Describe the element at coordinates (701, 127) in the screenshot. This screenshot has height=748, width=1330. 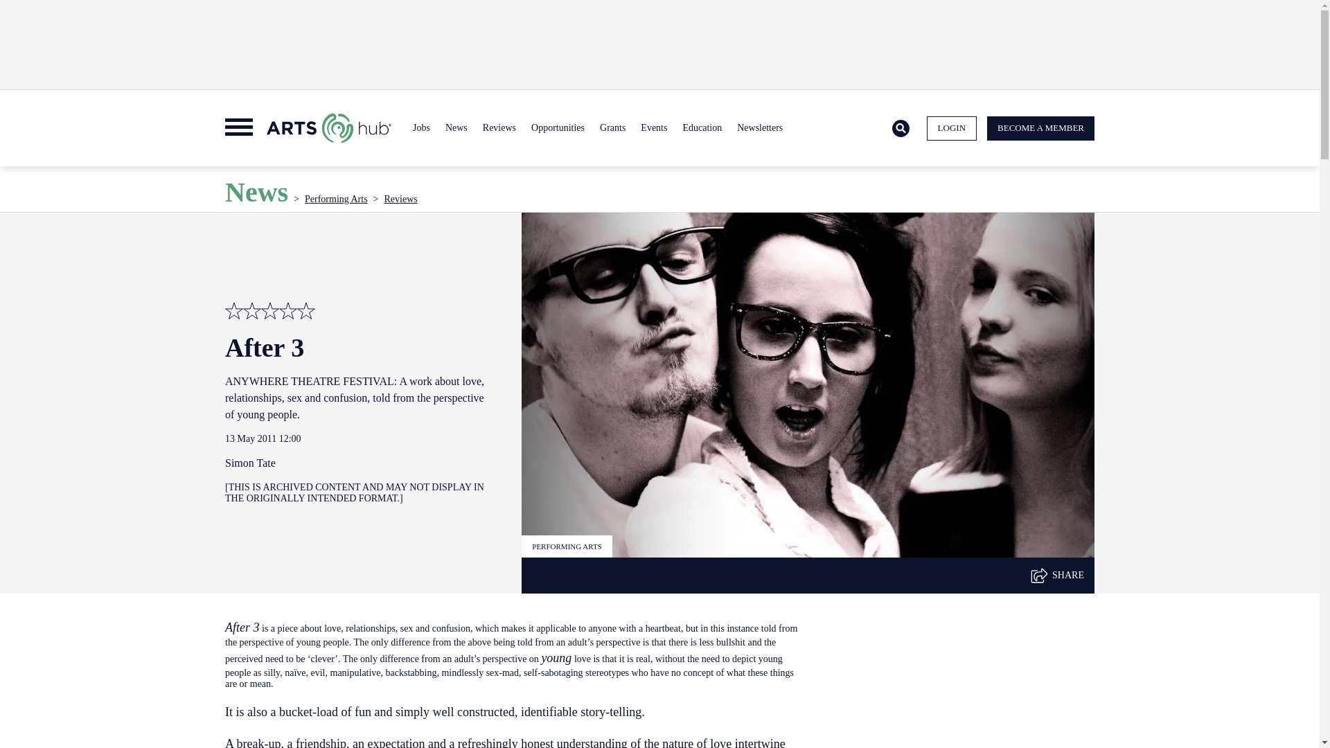
I see `Education` at that location.